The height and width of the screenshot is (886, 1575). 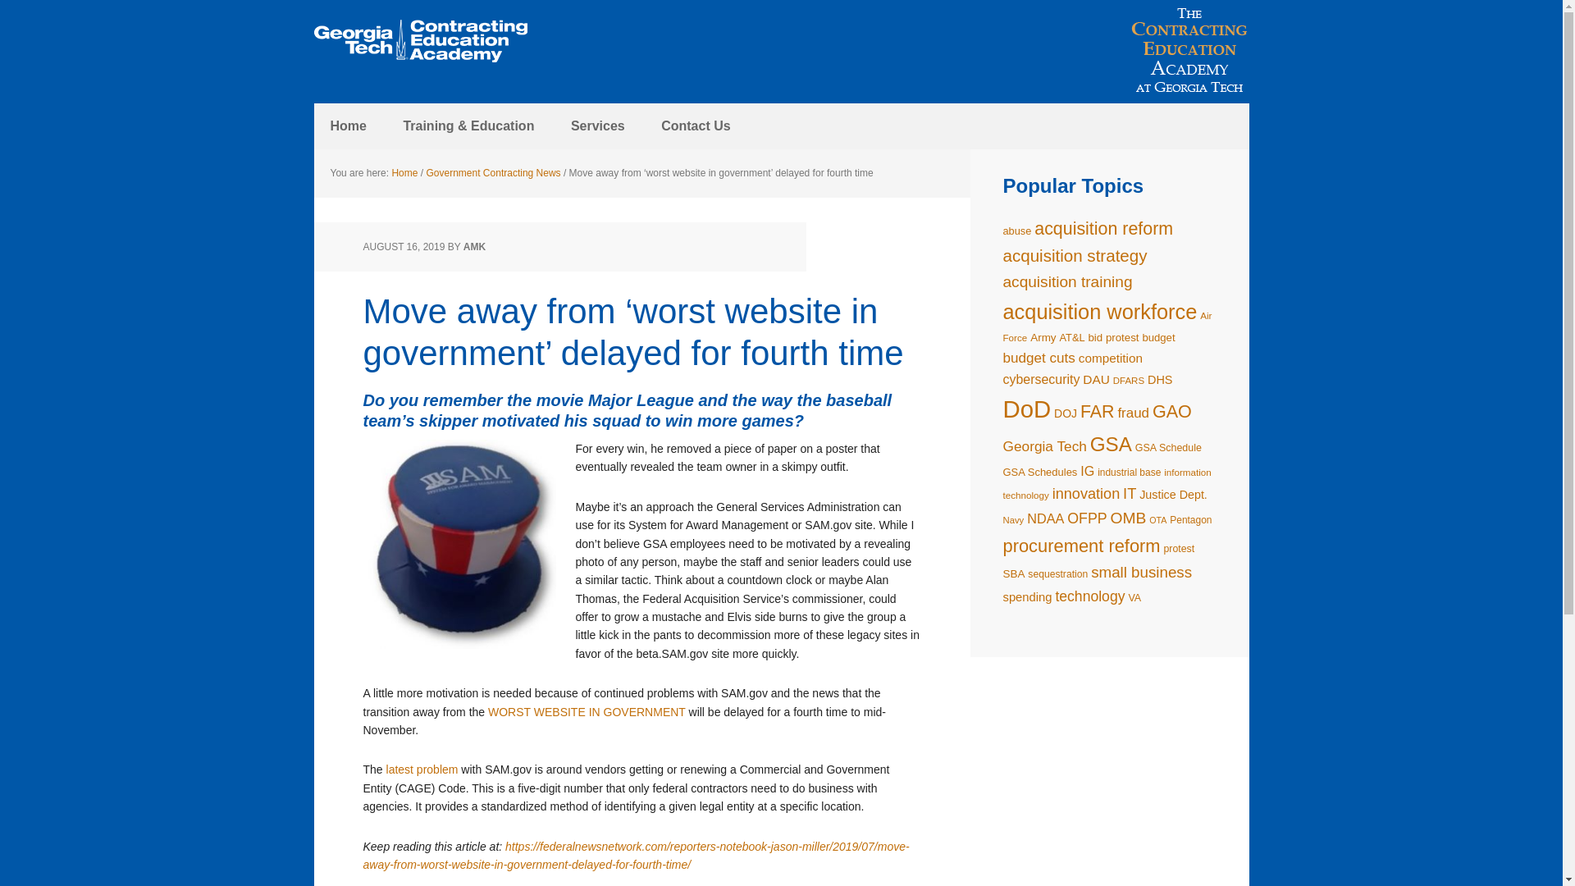 What do you see at coordinates (1133, 413) in the screenshot?
I see `fraud` at bounding box center [1133, 413].